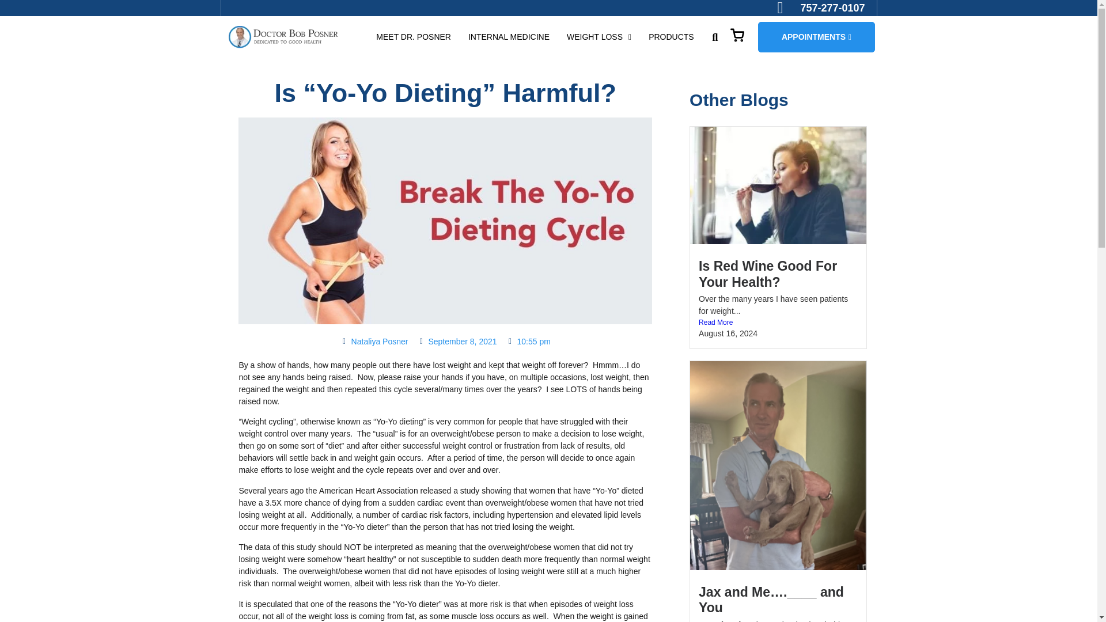 The height and width of the screenshot is (622, 1106). Describe the element at coordinates (414, 37) in the screenshot. I see `MEET DR. POSNER` at that location.